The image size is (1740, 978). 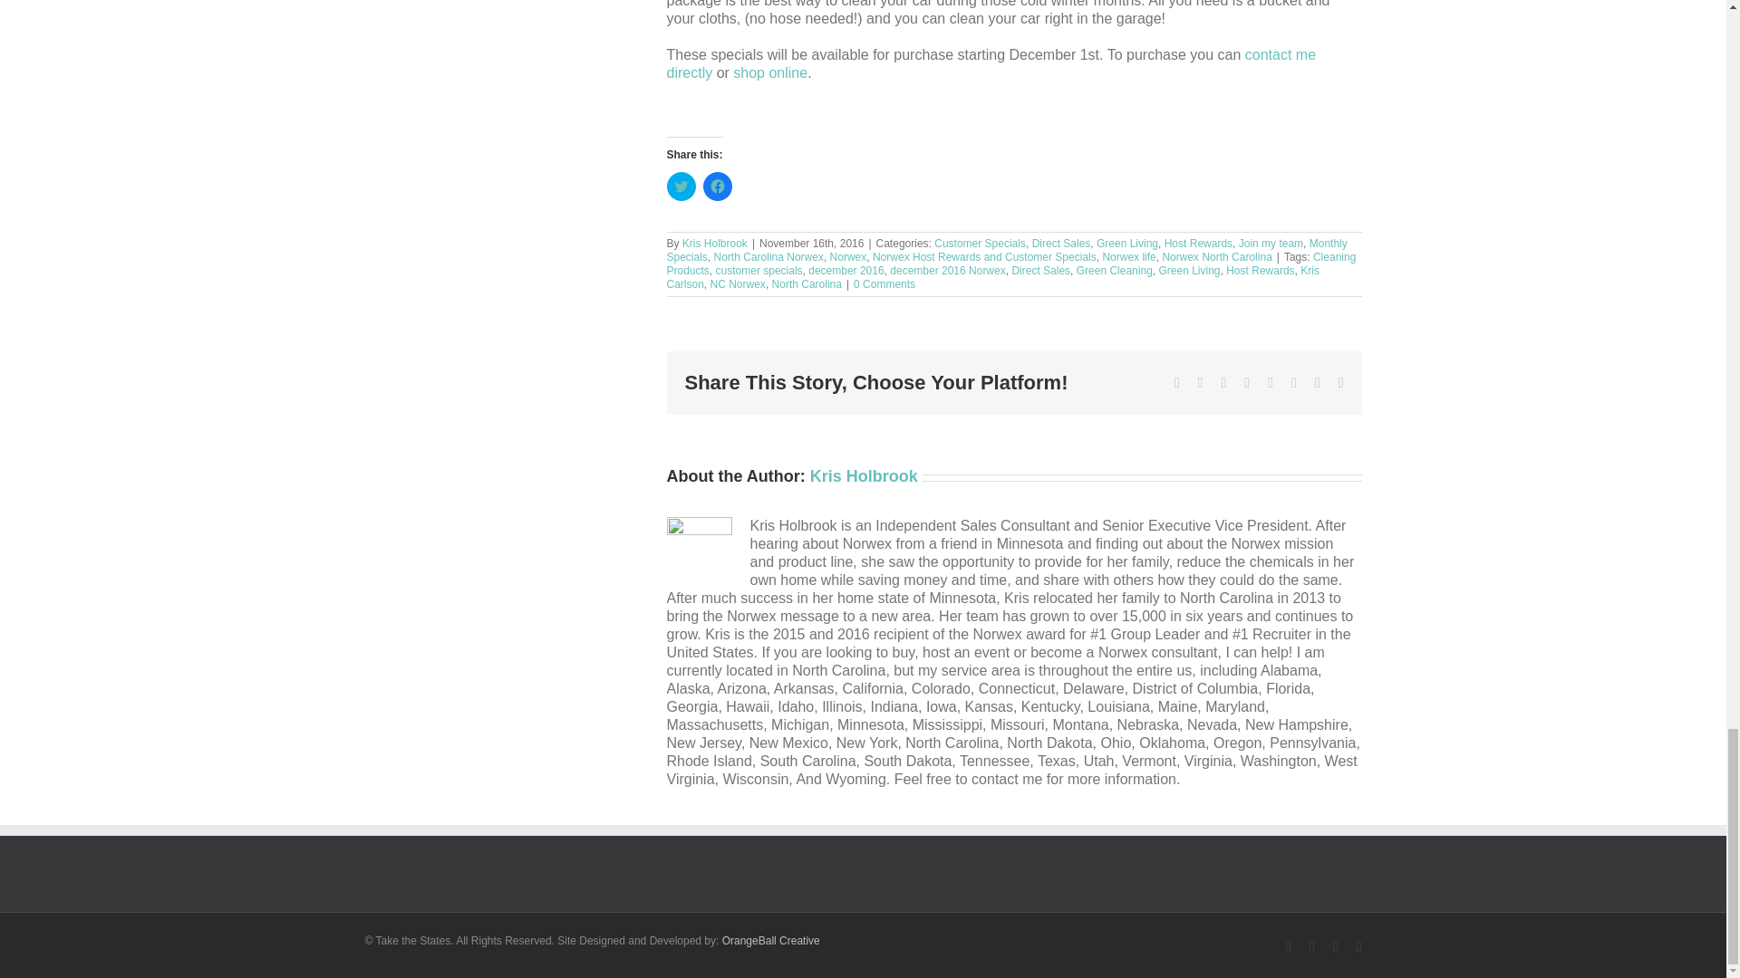 What do you see at coordinates (714, 244) in the screenshot?
I see `Posts by Kris Holbrook` at bounding box center [714, 244].